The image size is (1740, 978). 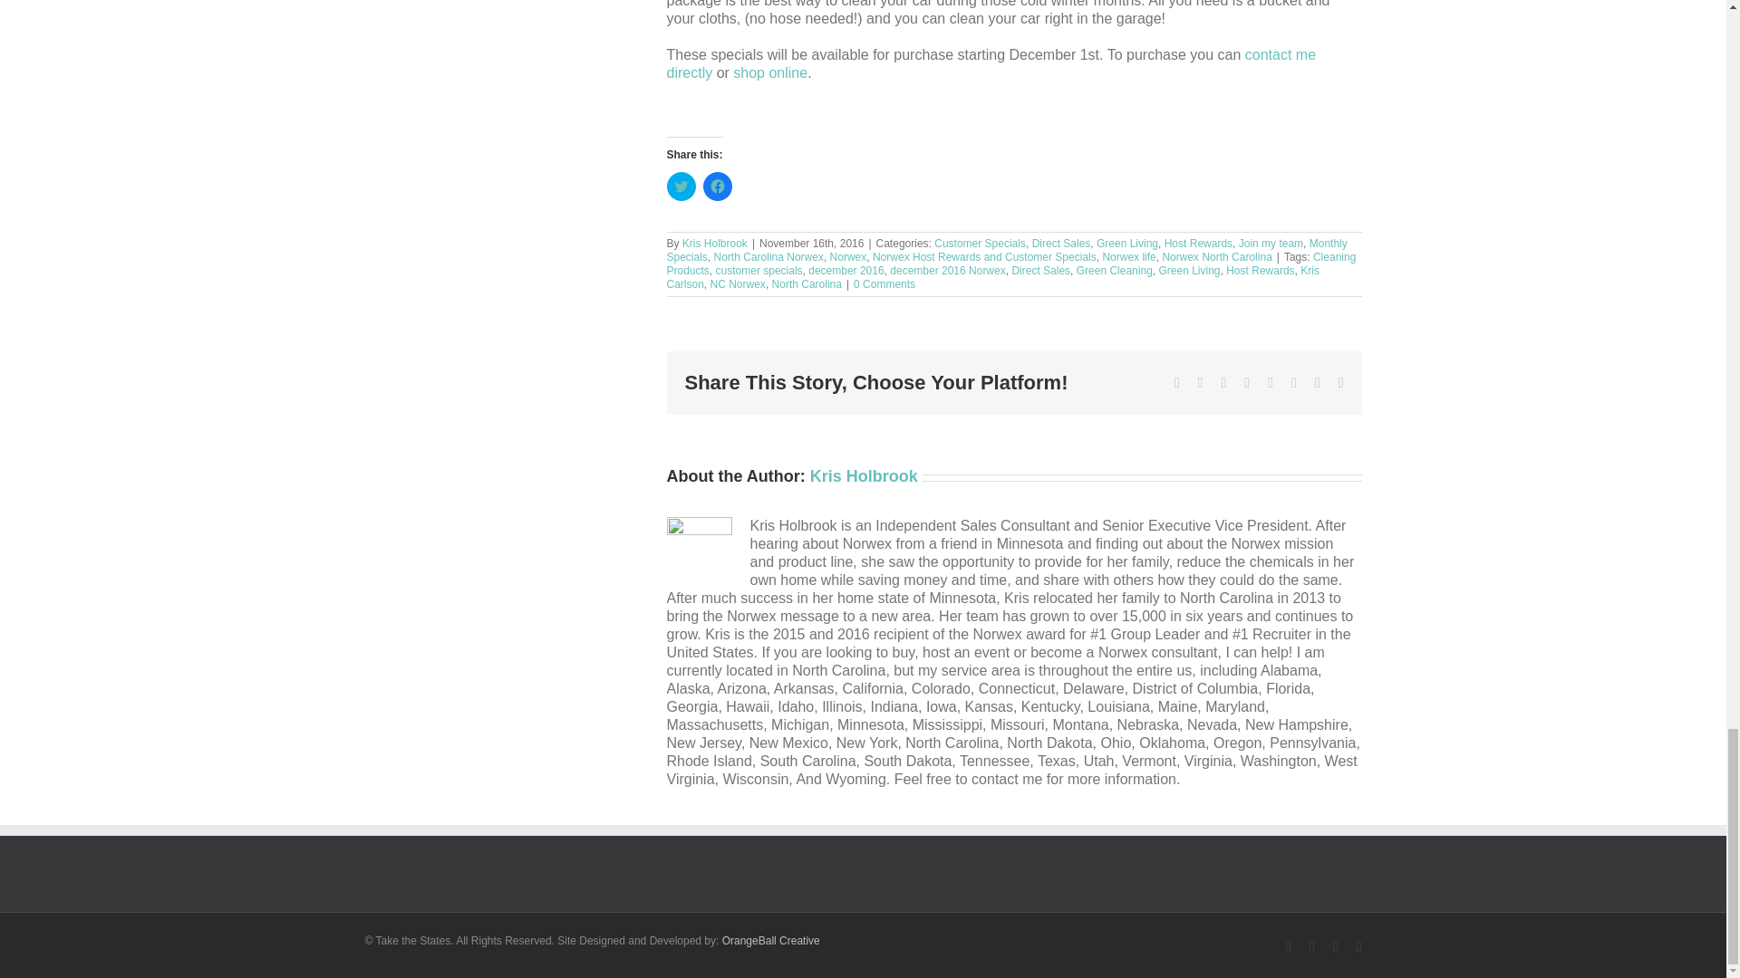 What do you see at coordinates (714, 244) in the screenshot?
I see `Posts by Kris Holbrook` at bounding box center [714, 244].